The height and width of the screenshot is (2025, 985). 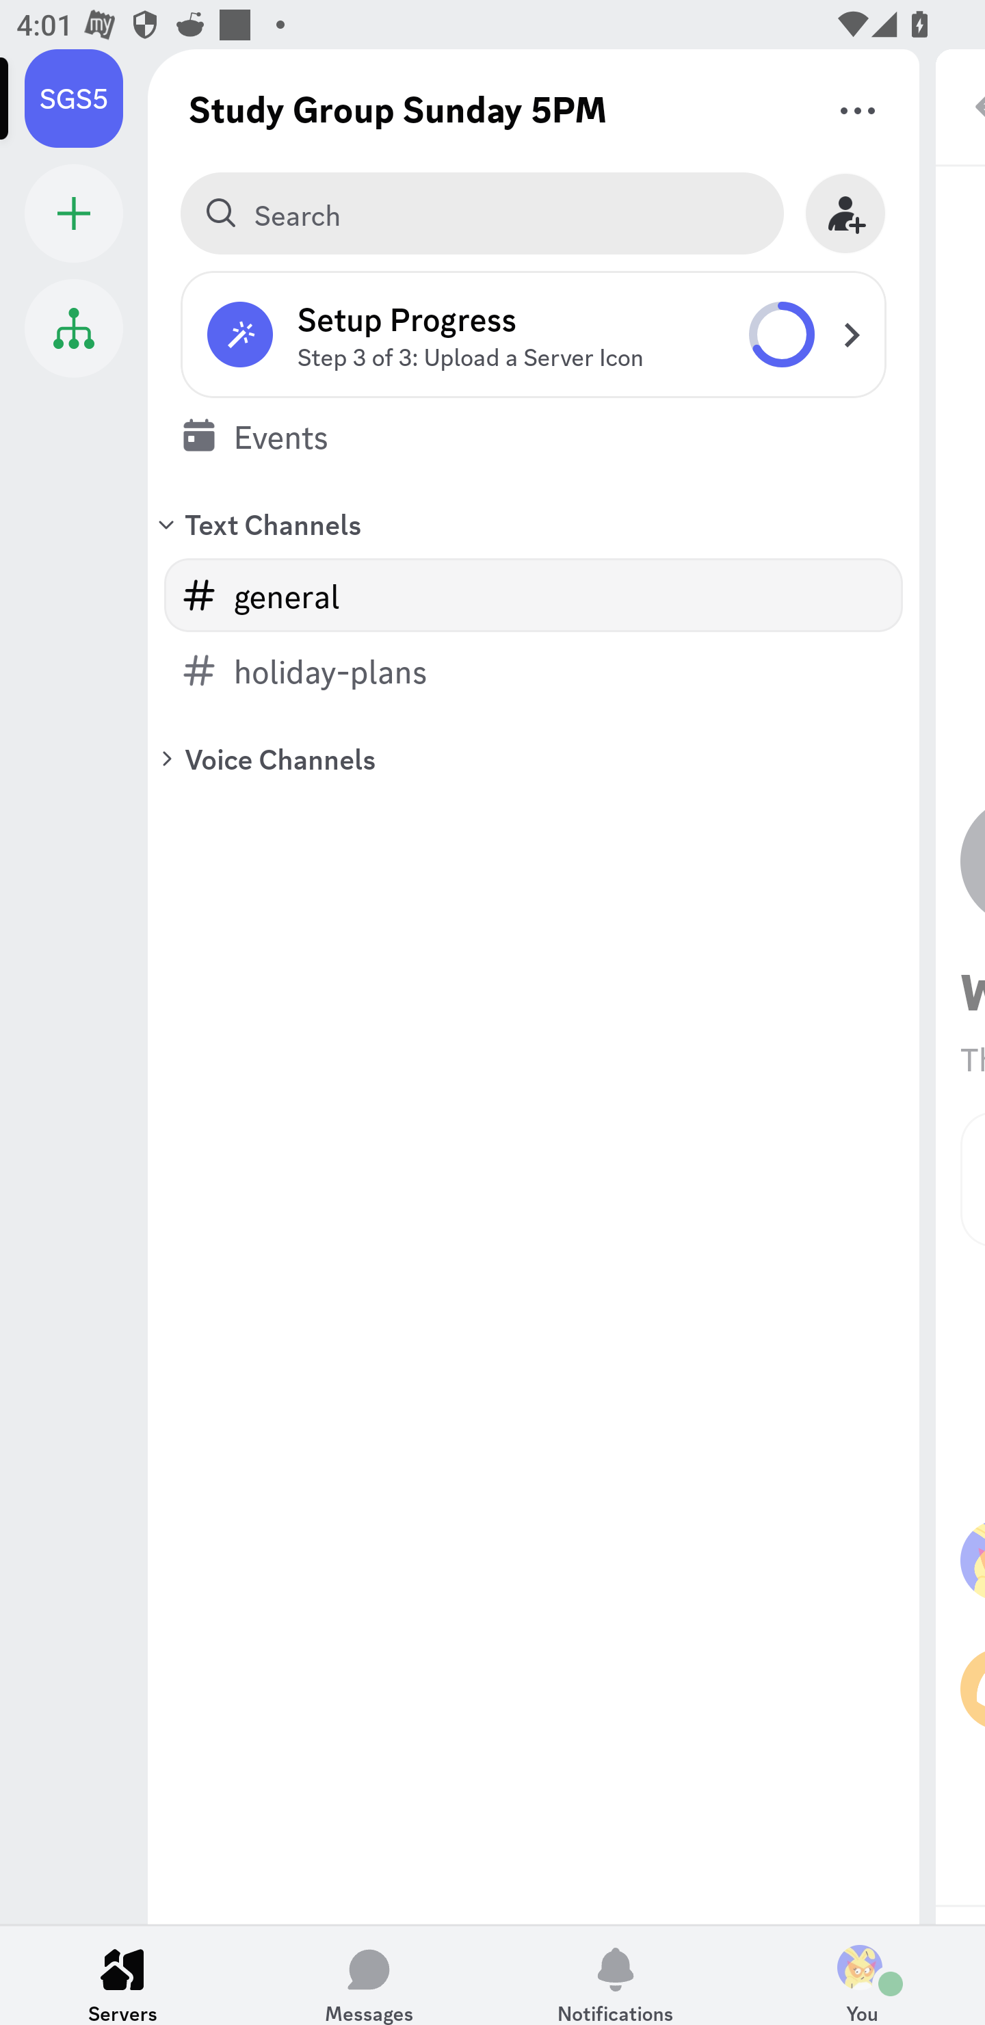 What do you see at coordinates (534, 435) in the screenshot?
I see `Events` at bounding box center [534, 435].